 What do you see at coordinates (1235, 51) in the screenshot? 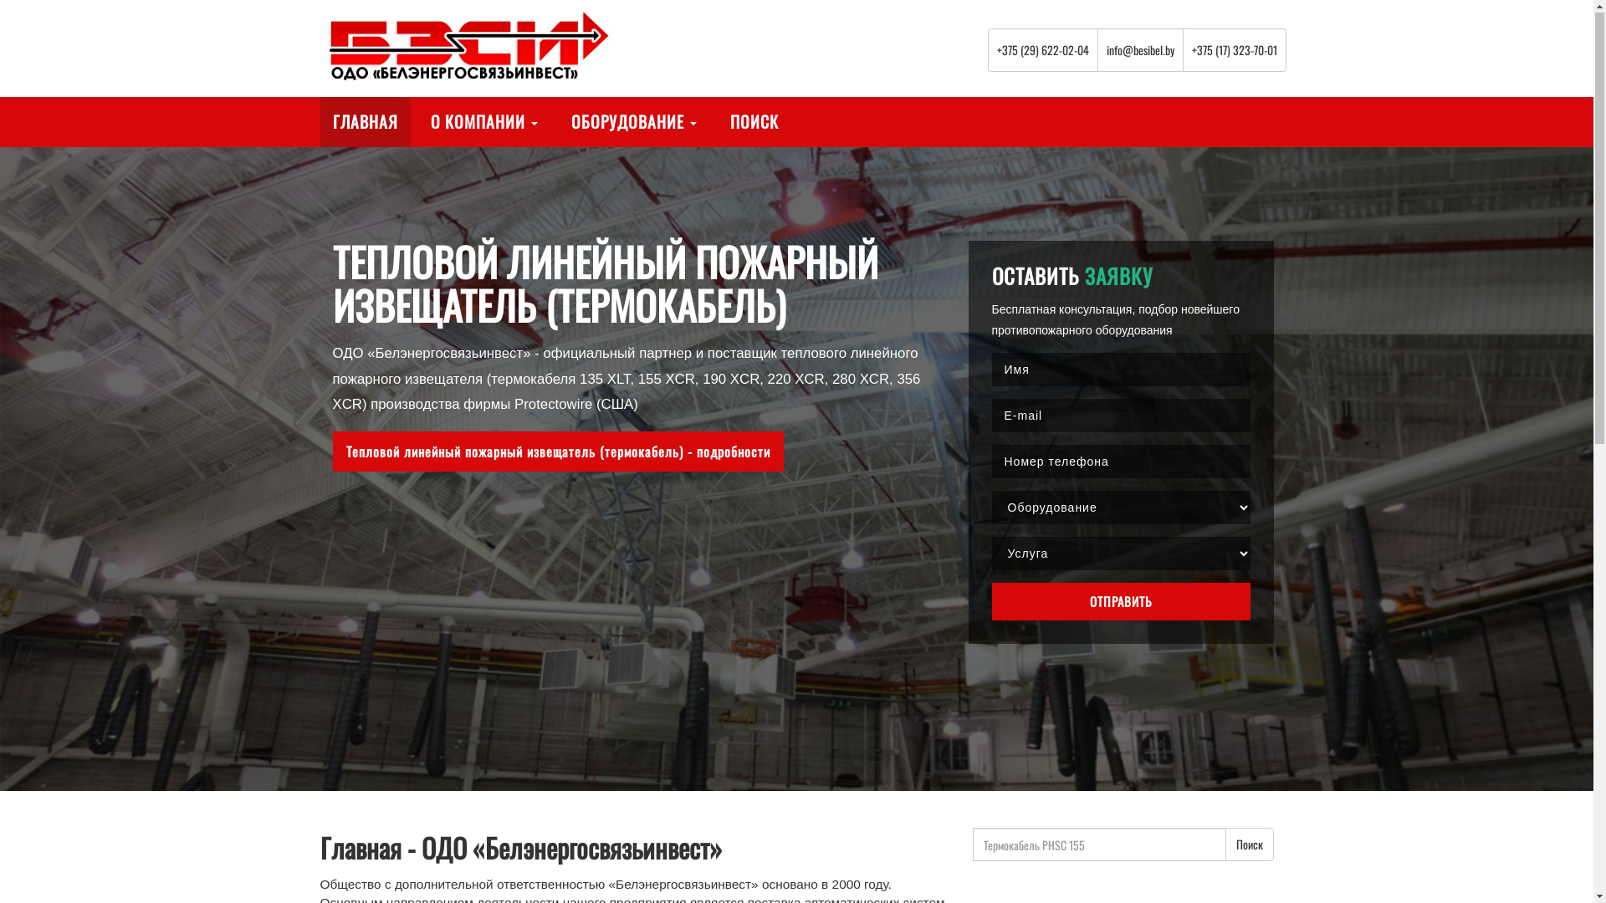
I see `+375 (17) 323-70-01` at bounding box center [1235, 51].